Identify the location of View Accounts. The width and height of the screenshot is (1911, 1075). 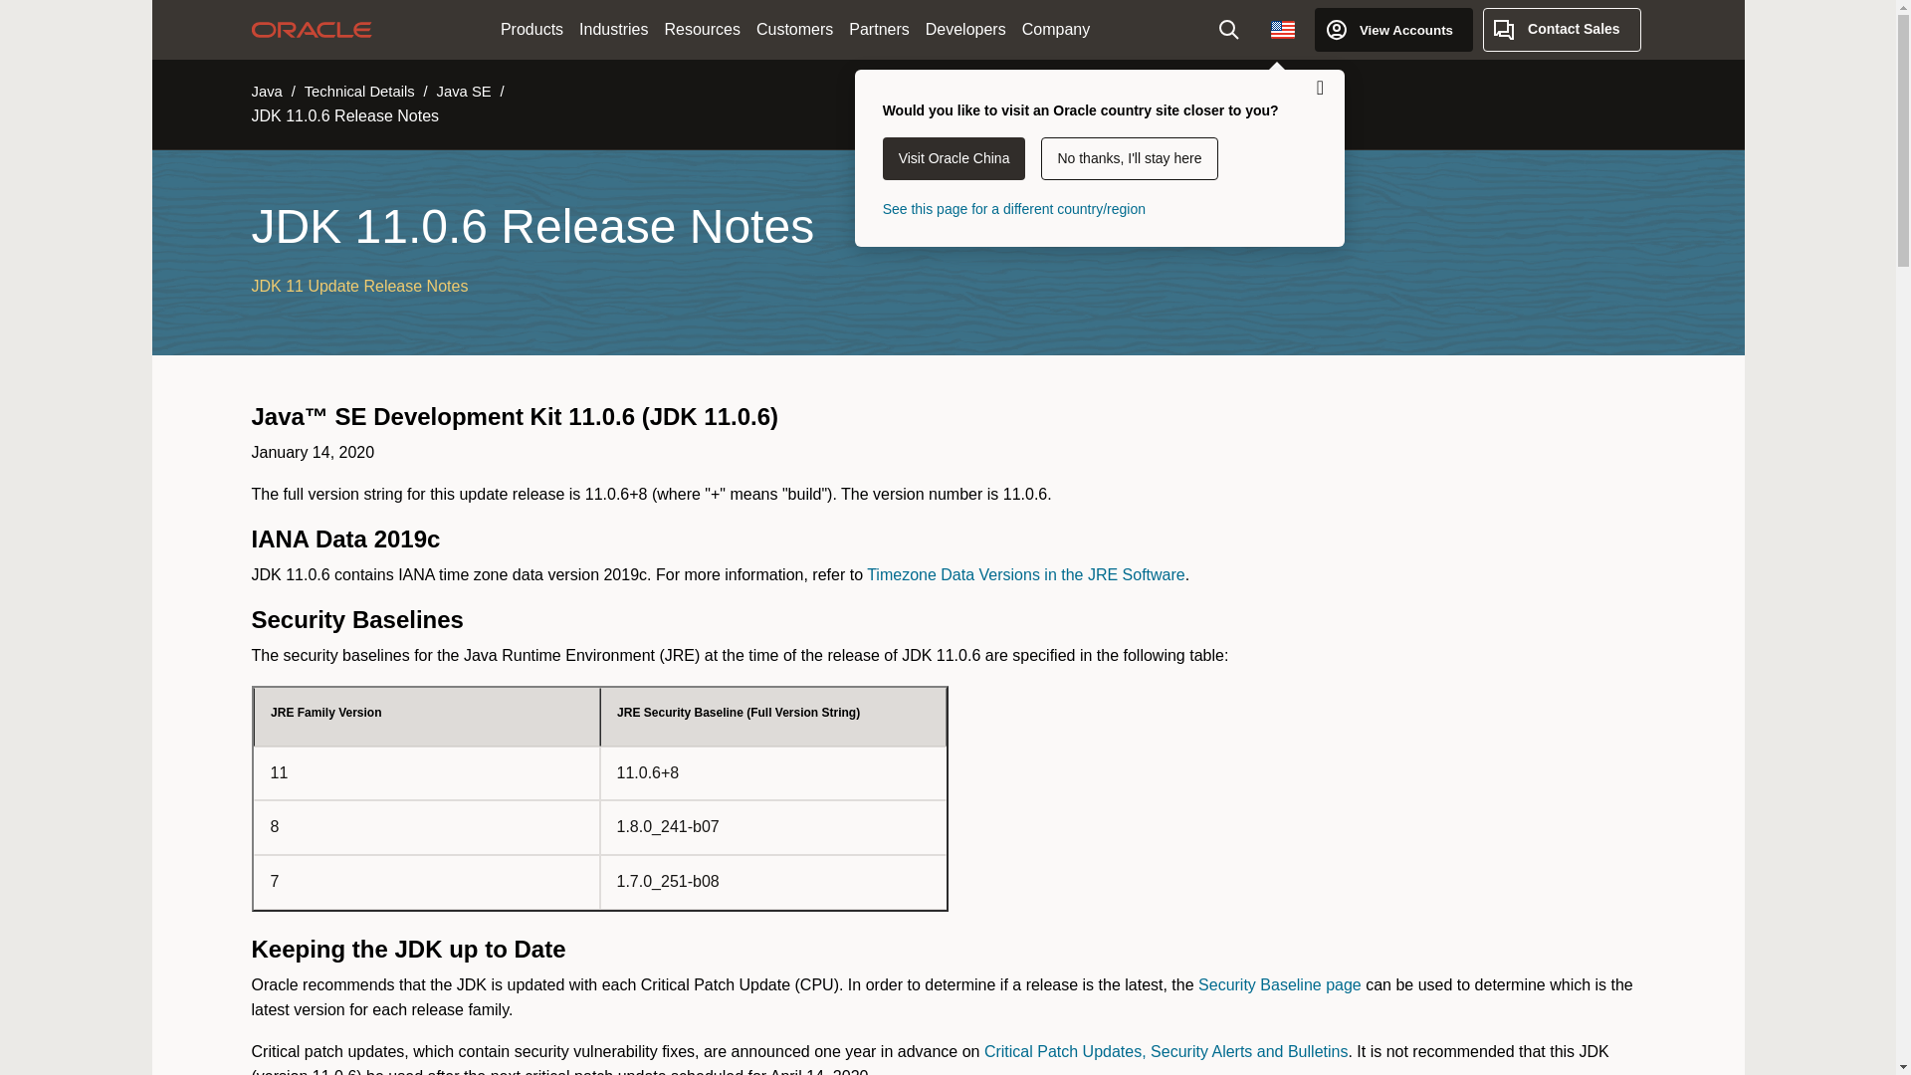
(1393, 29).